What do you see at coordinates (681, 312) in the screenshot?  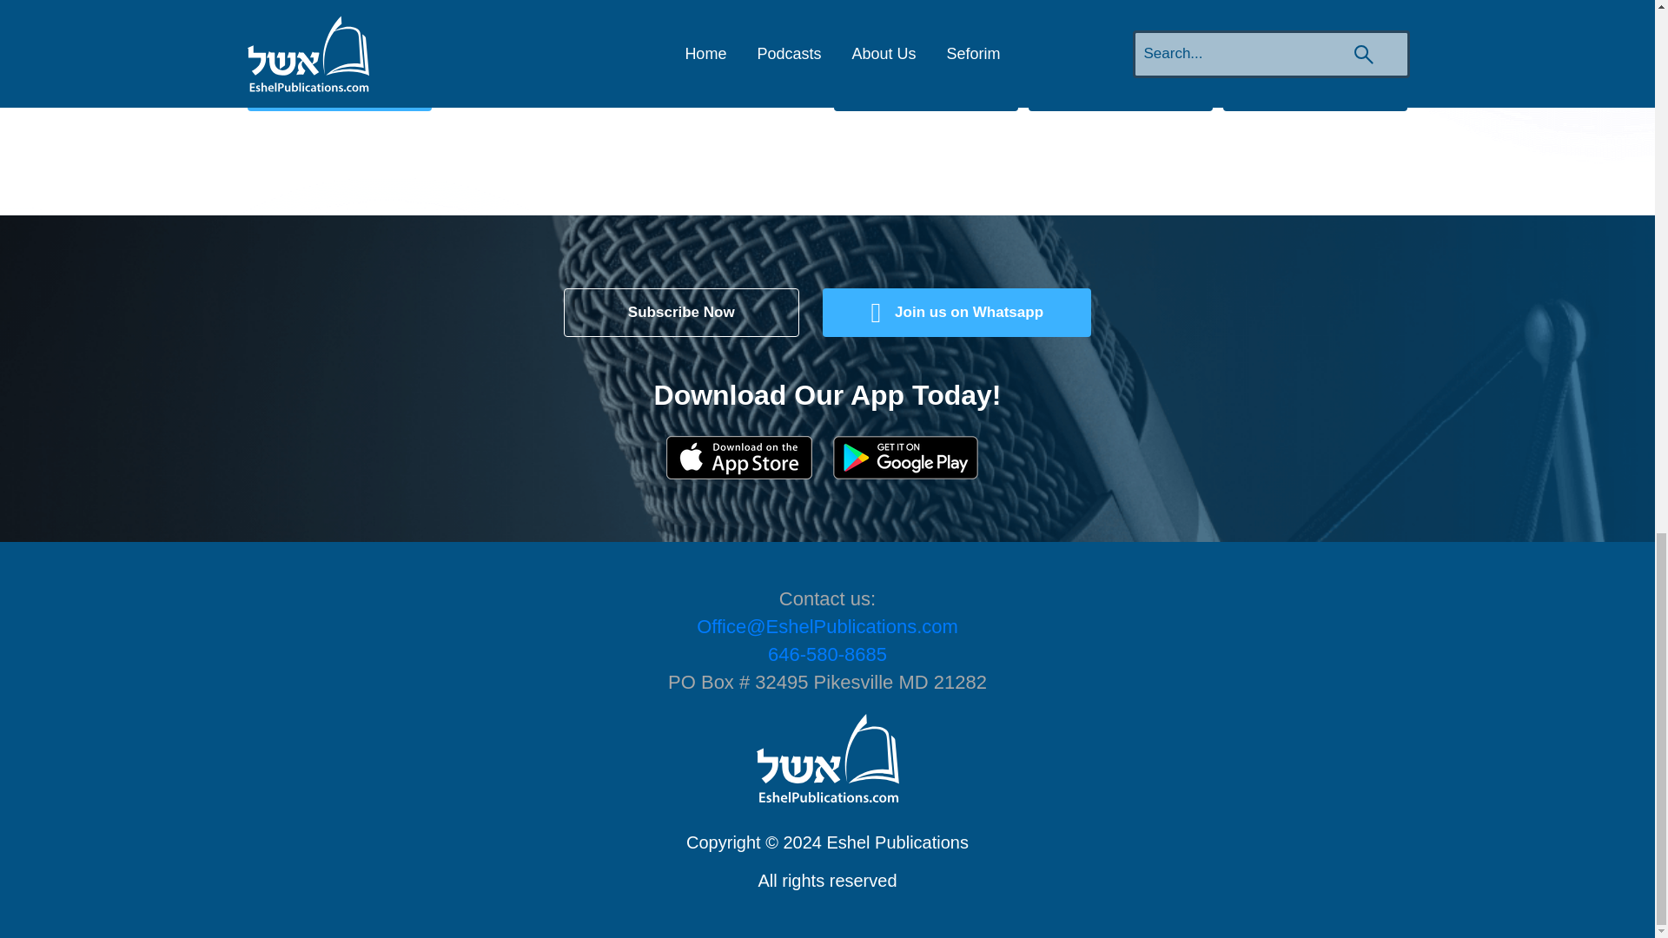 I see `Subscribe Now` at bounding box center [681, 312].